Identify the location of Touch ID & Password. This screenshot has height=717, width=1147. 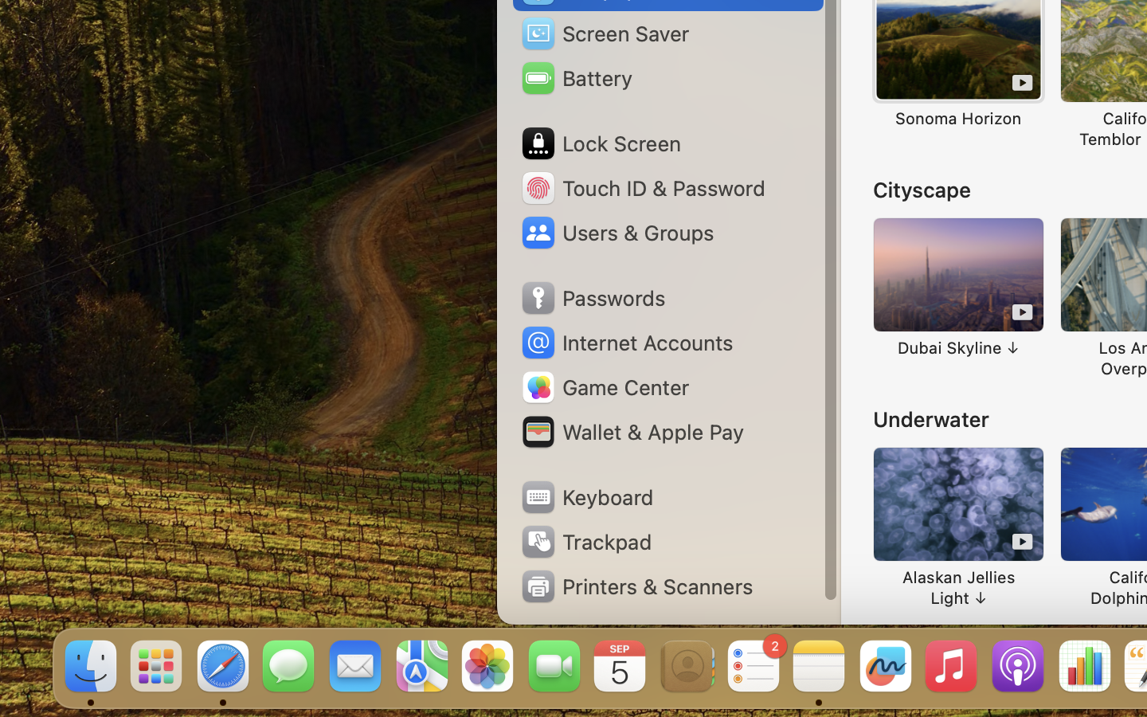
(642, 188).